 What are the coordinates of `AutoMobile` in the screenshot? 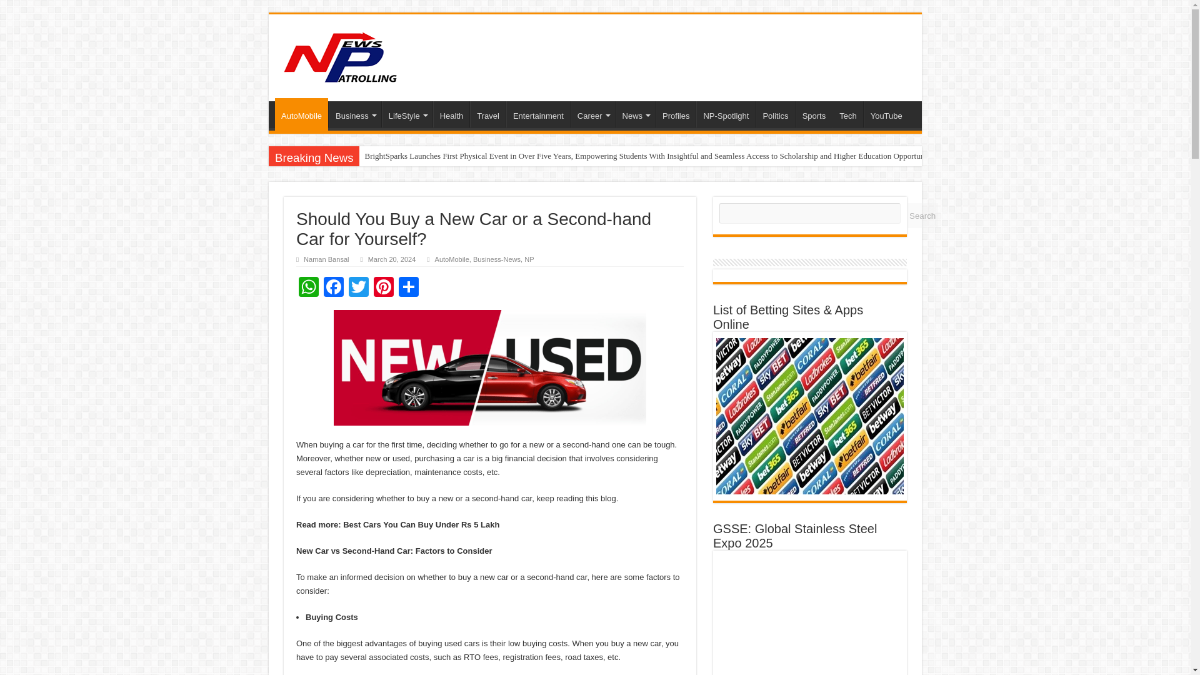 It's located at (301, 114).